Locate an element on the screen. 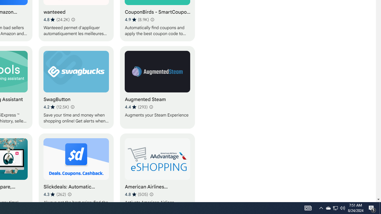  Average rating 4.3 out of 5 stars. 262 ratings. is located at coordinates (54, 194).